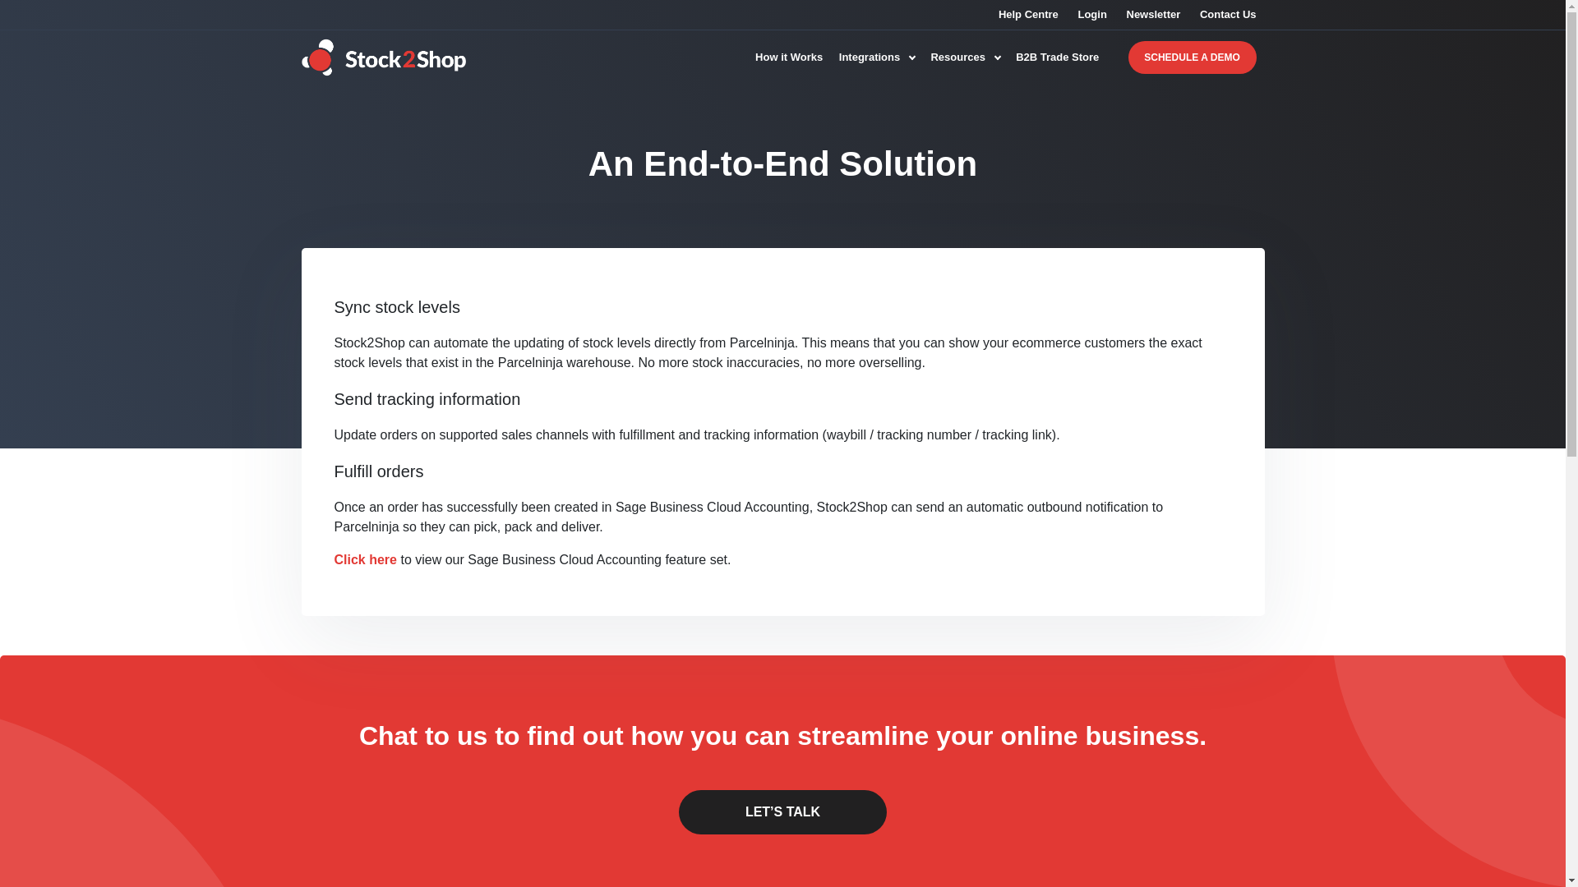  What do you see at coordinates (1091, 13) in the screenshot?
I see `Login` at bounding box center [1091, 13].